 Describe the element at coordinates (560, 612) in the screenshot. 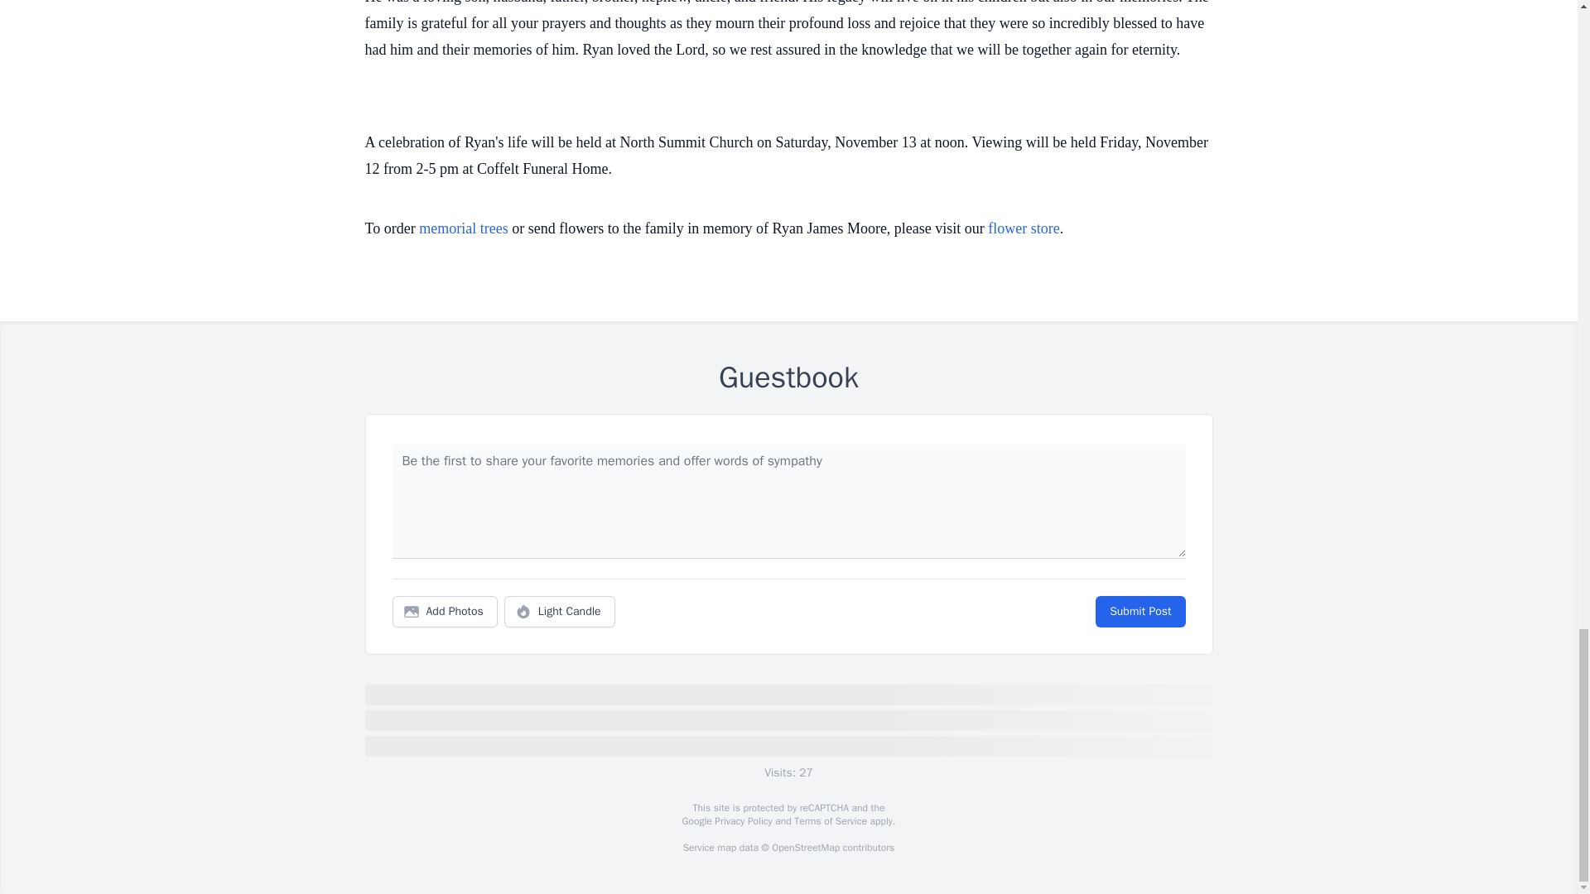

I see `Light Candle` at that location.